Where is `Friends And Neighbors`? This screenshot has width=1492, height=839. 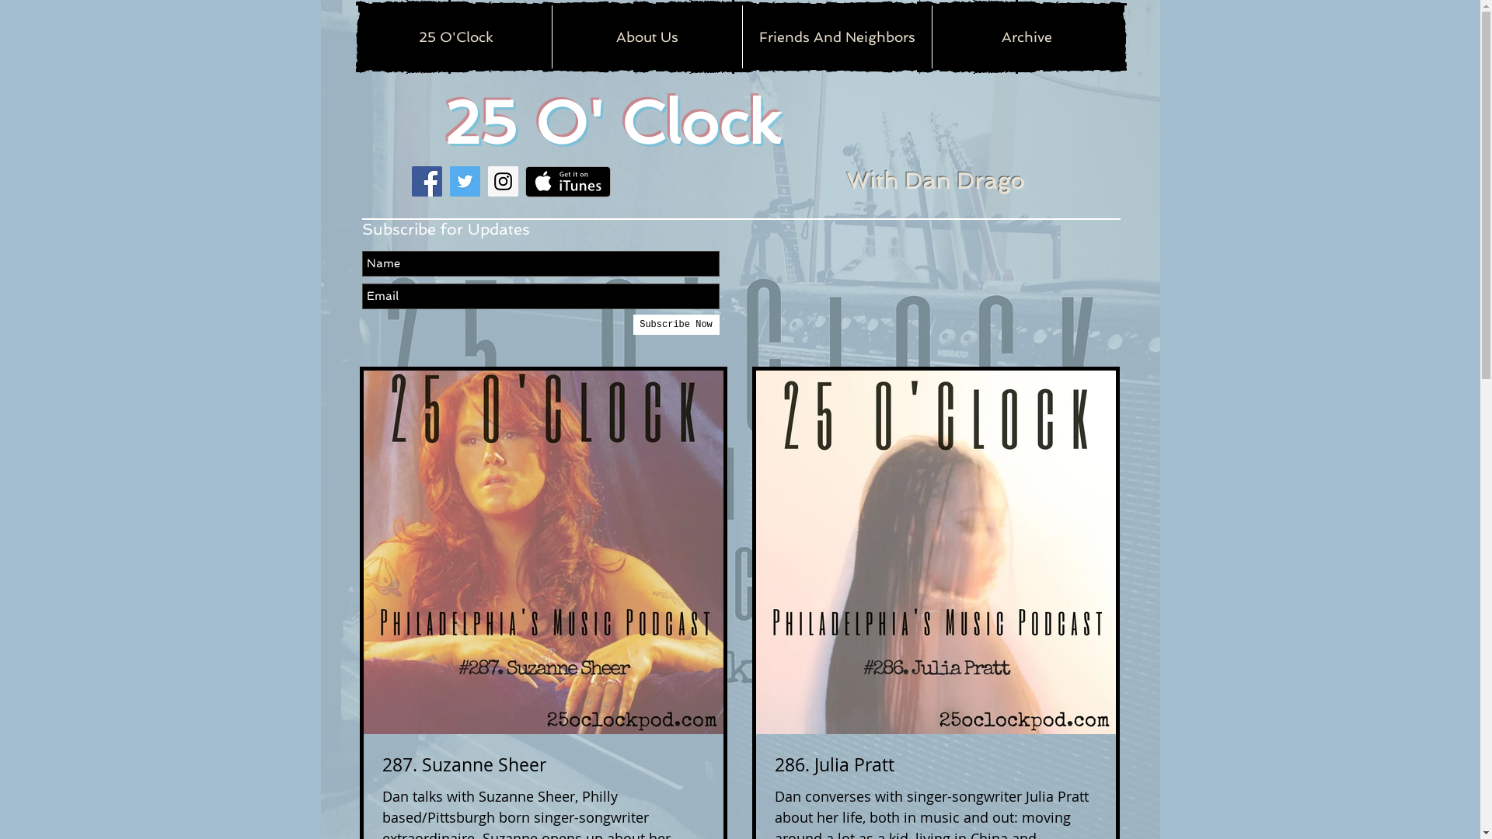 Friends And Neighbors is located at coordinates (836, 37).